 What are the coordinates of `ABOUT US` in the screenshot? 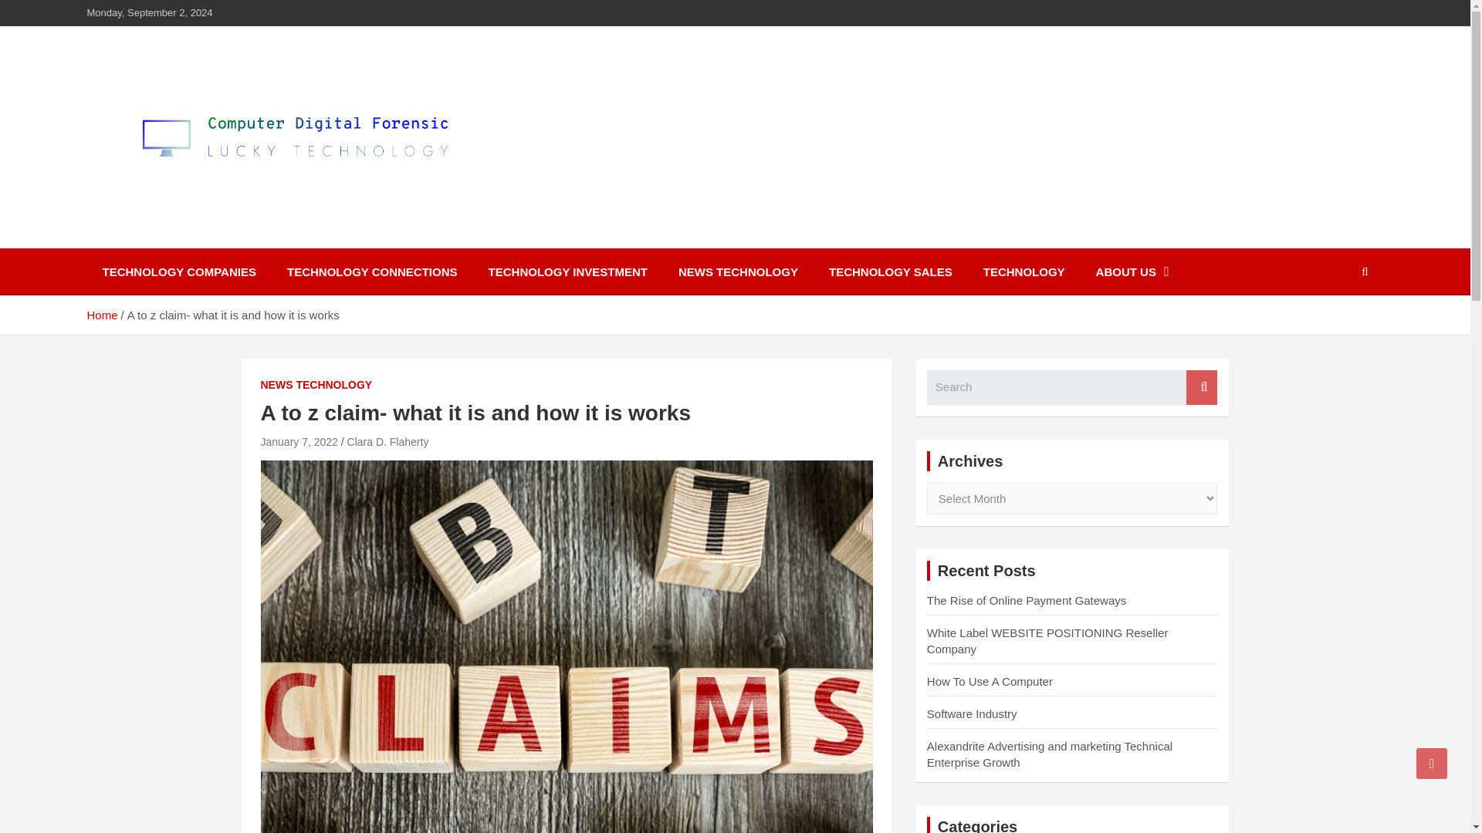 It's located at (1132, 271).